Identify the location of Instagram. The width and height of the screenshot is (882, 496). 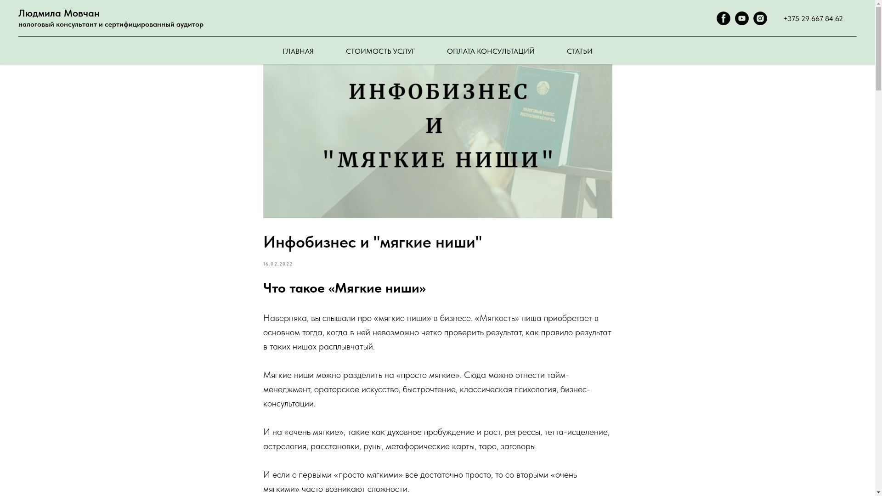
(760, 23).